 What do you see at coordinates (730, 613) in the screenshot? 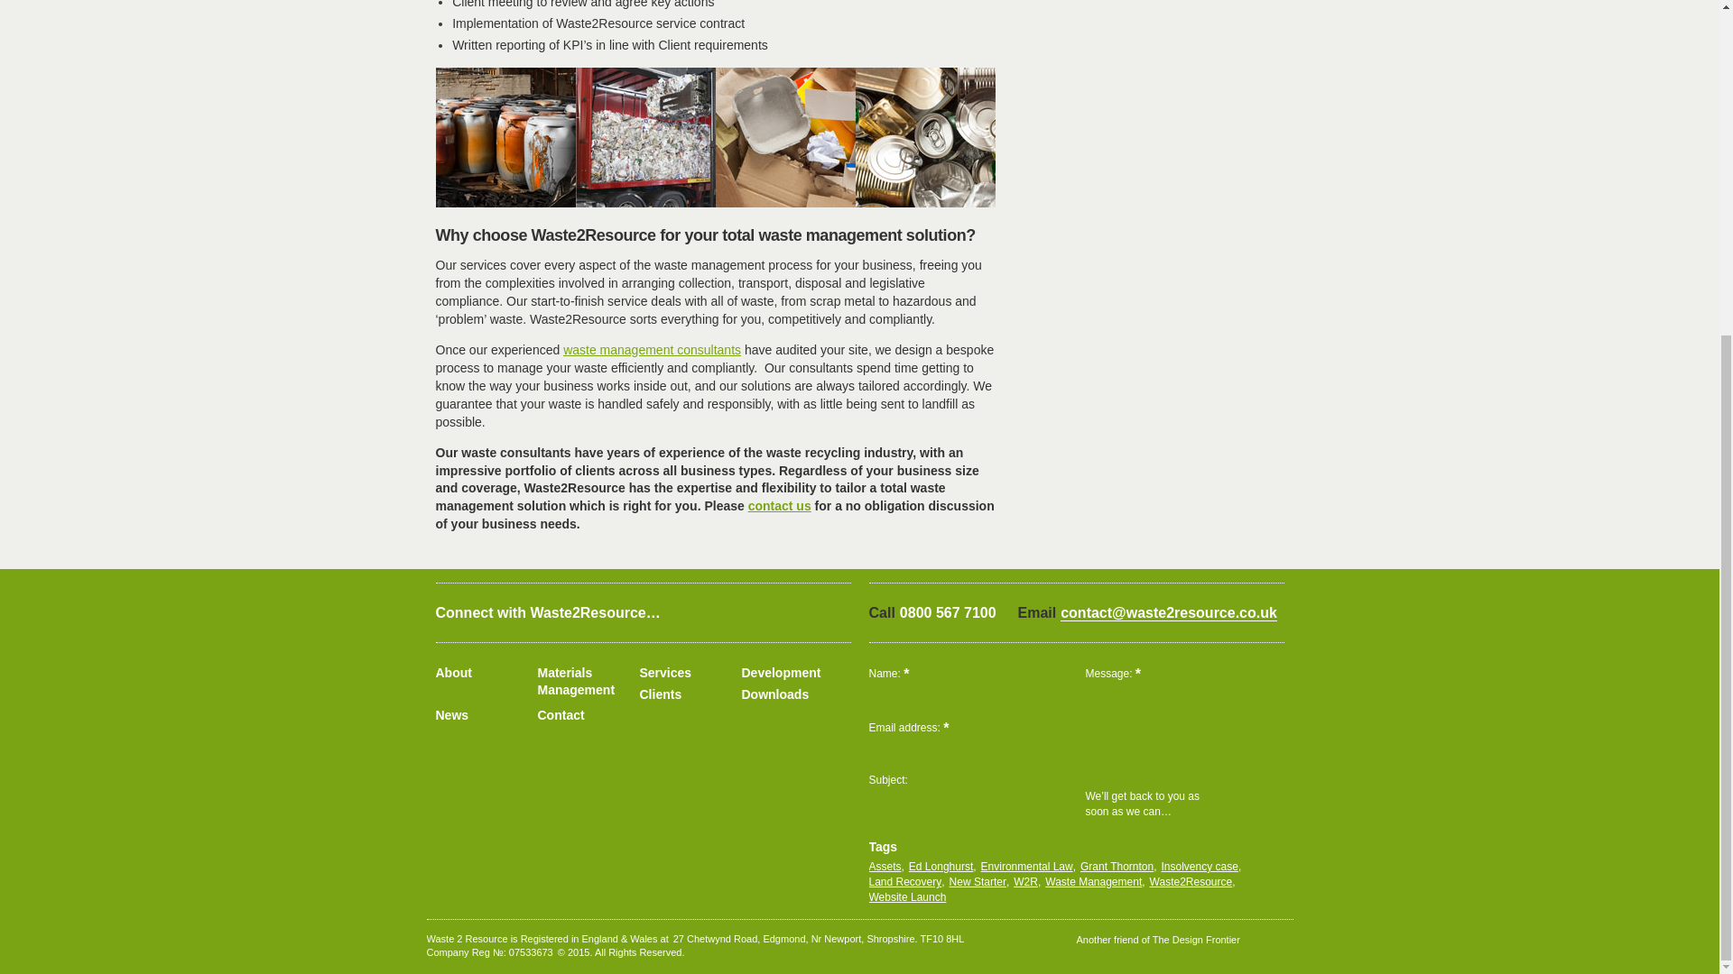
I see `Follow Waste 2 Resource on Twitter` at bounding box center [730, 613].